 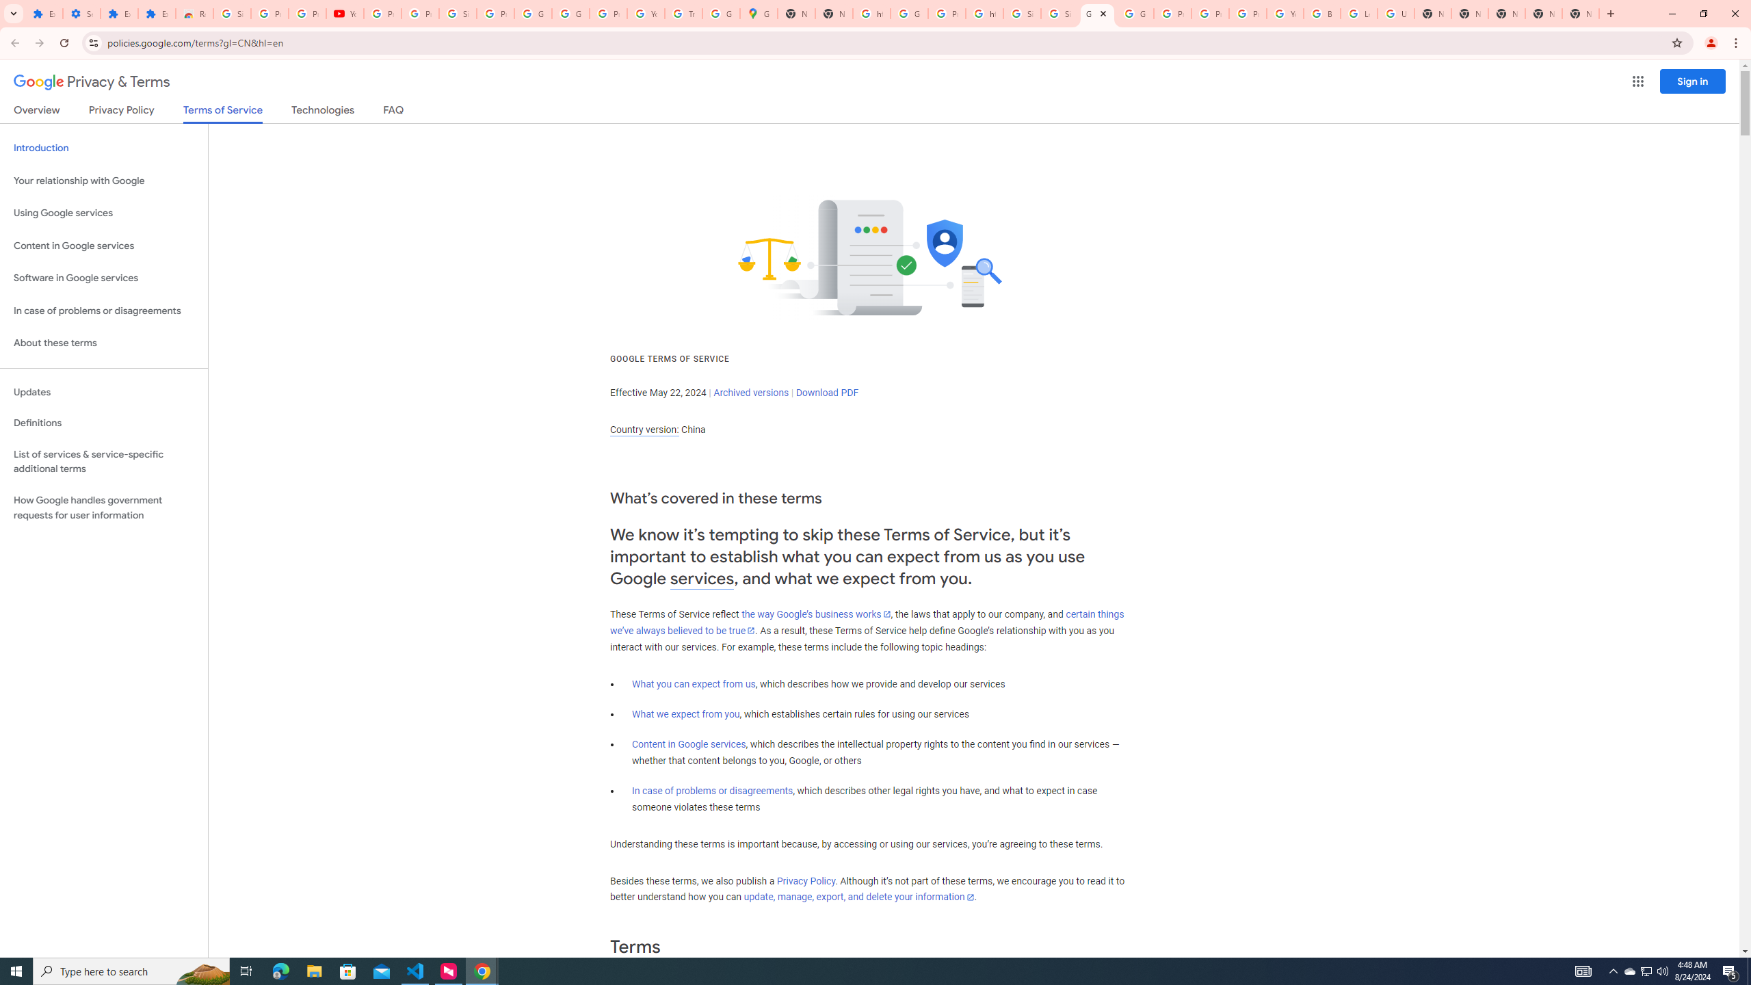 I want to click on Extensions, so click(x=119, y=14).